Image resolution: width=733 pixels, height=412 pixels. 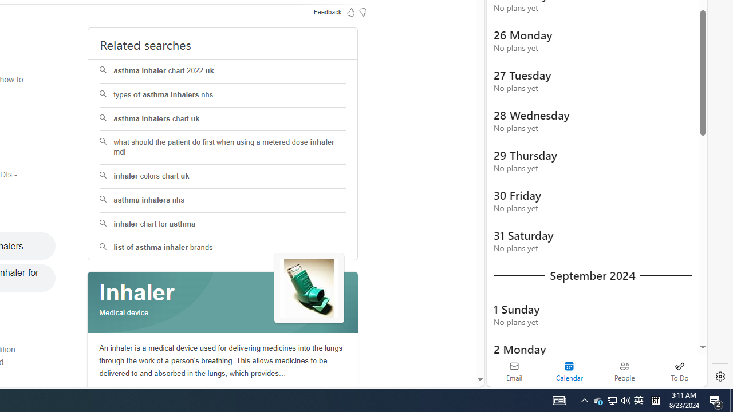 I want to click on asthma inhalers chart uk, so click(x=223, y=119).